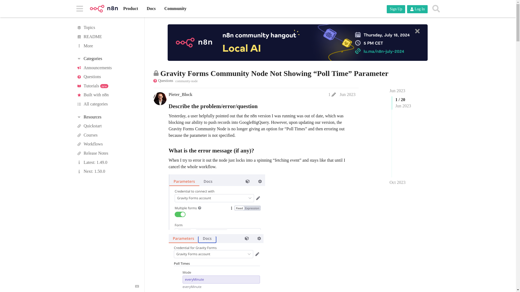  I want to click on Sidebar, so click(79, 8).